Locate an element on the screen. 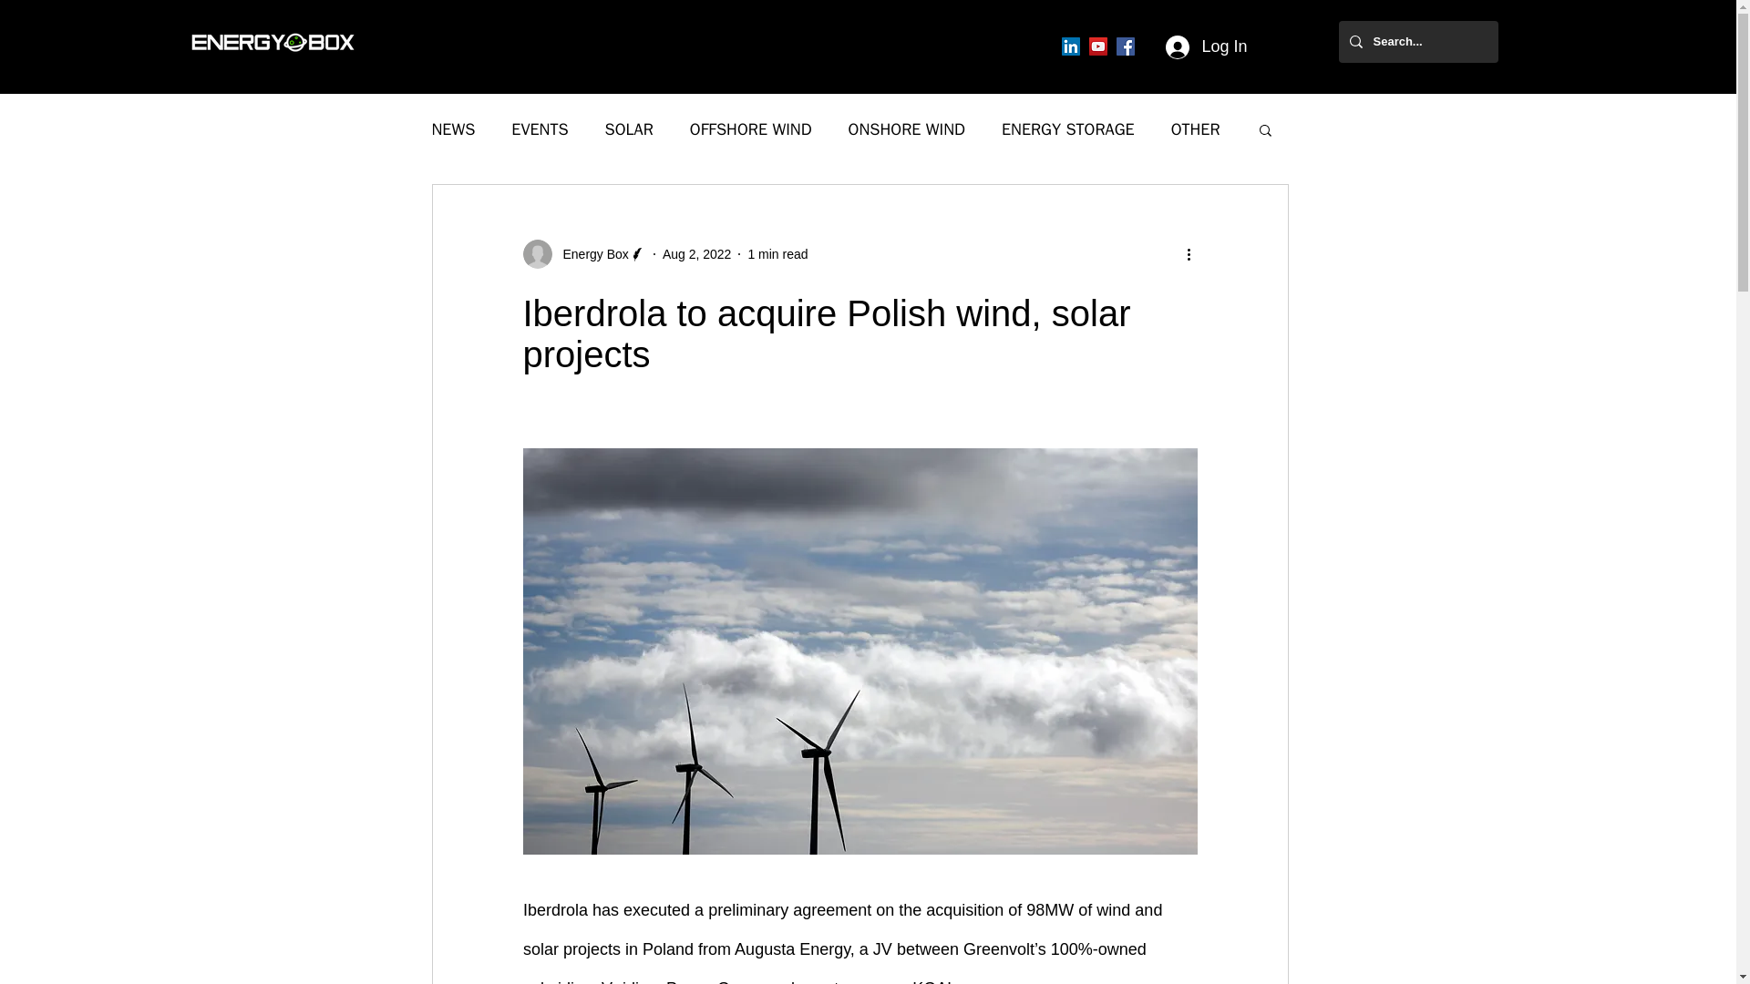 Image resolution: width=1750 pixels, height=984 pixels. OFFSHORE WIND is located at coordinates (750, 129).